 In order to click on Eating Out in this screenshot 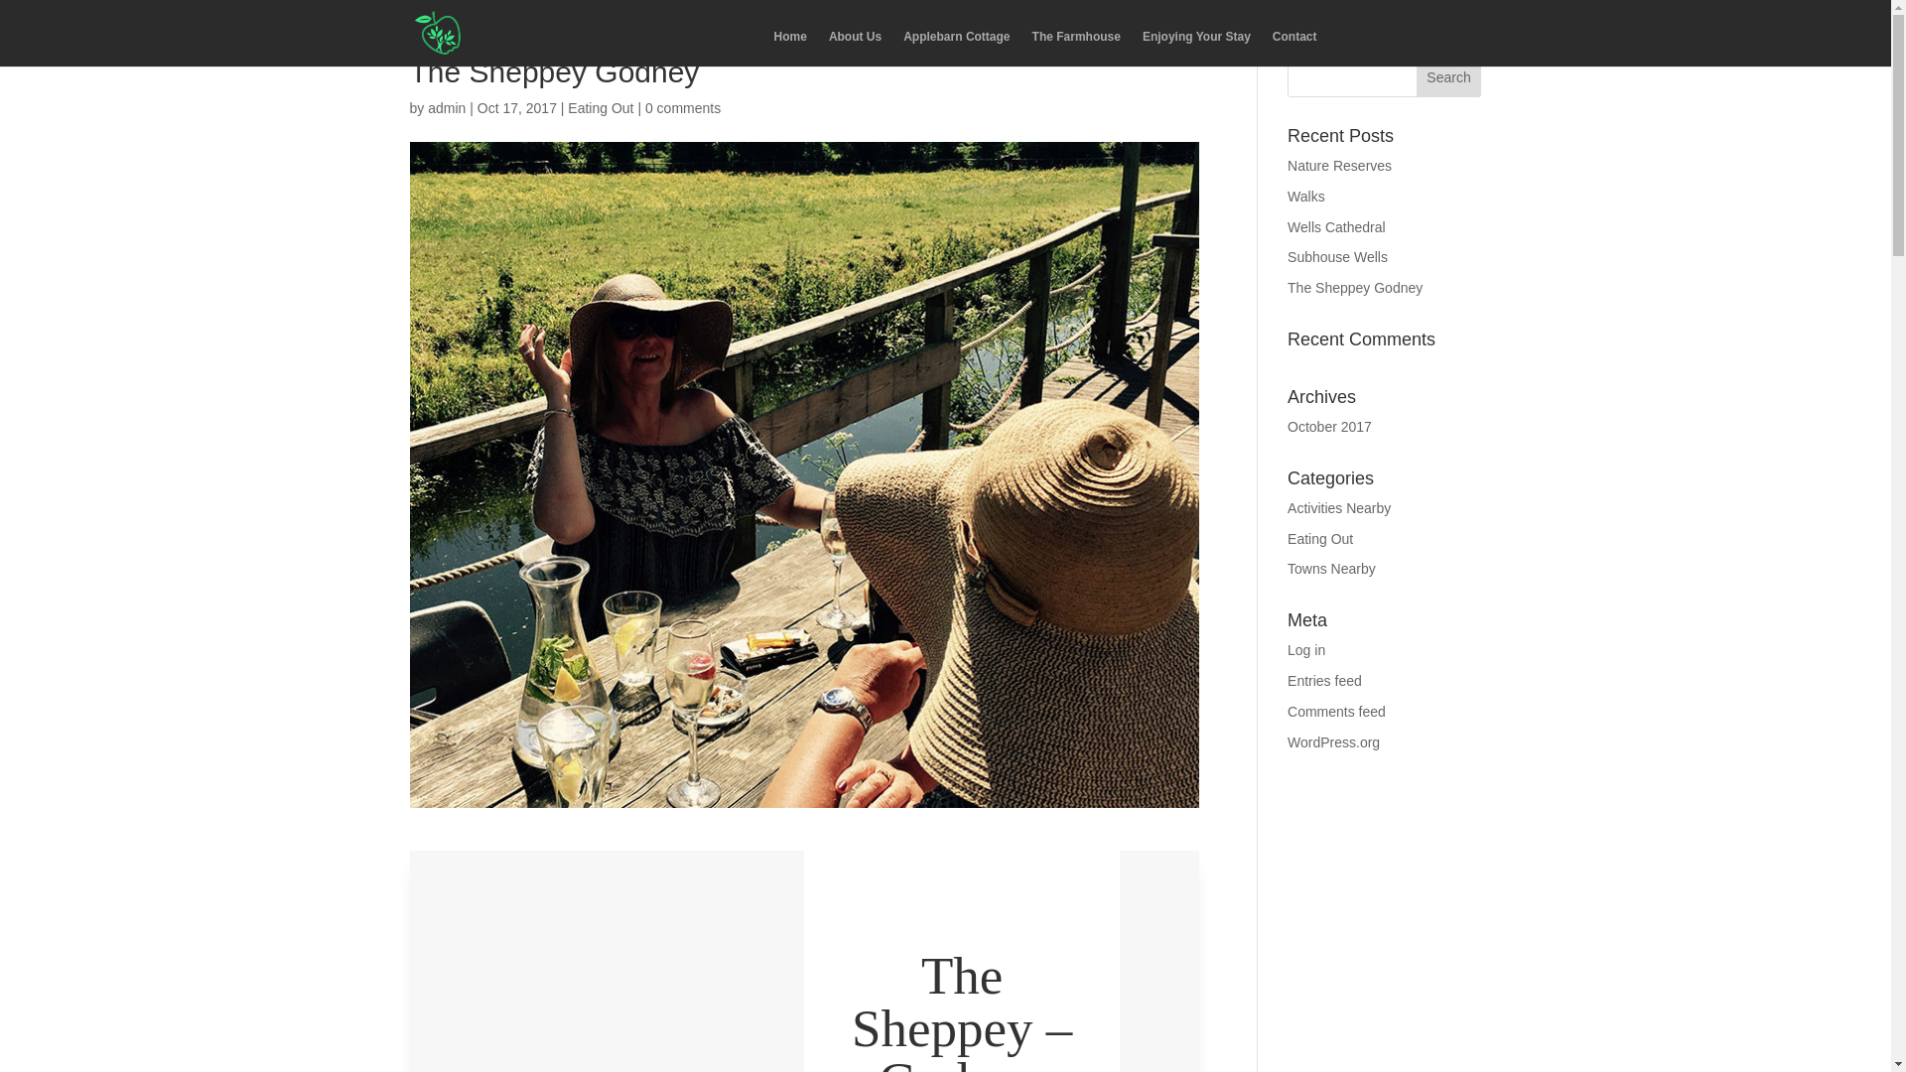, I will do `click(600, 107)`.